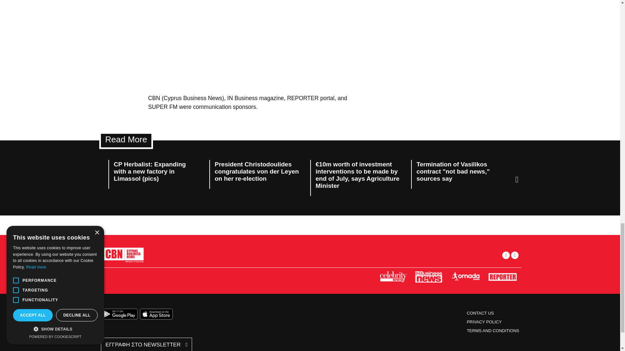 The image size is (625, 351). What do you see at coordinates (253, 47) in the screenshot?
I see `3rd party ad content` at bounding box center [253, 47].